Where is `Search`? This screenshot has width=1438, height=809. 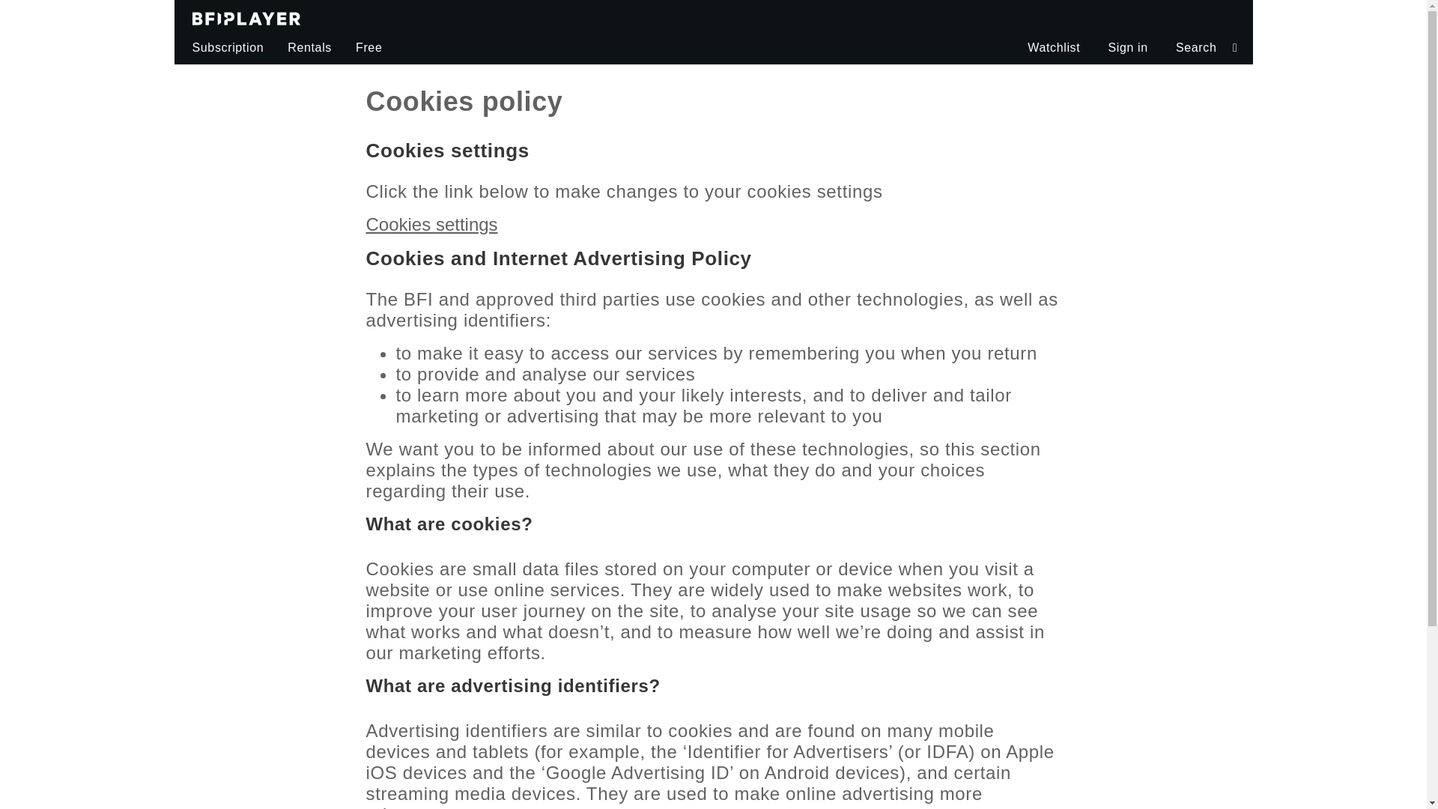 Search is located at coordinates (1204, 48).